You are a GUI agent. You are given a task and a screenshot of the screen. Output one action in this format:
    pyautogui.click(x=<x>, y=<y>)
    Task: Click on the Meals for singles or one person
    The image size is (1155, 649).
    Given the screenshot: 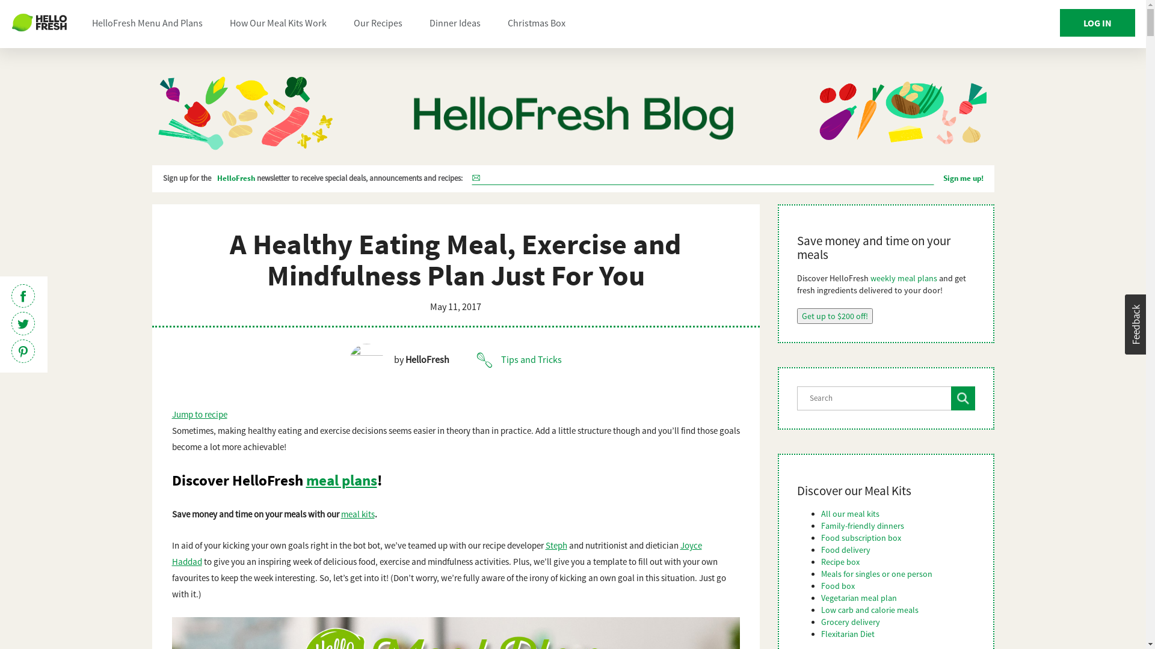 What is the action you would take?
    pyautogui.click(x=876, y=574)
    